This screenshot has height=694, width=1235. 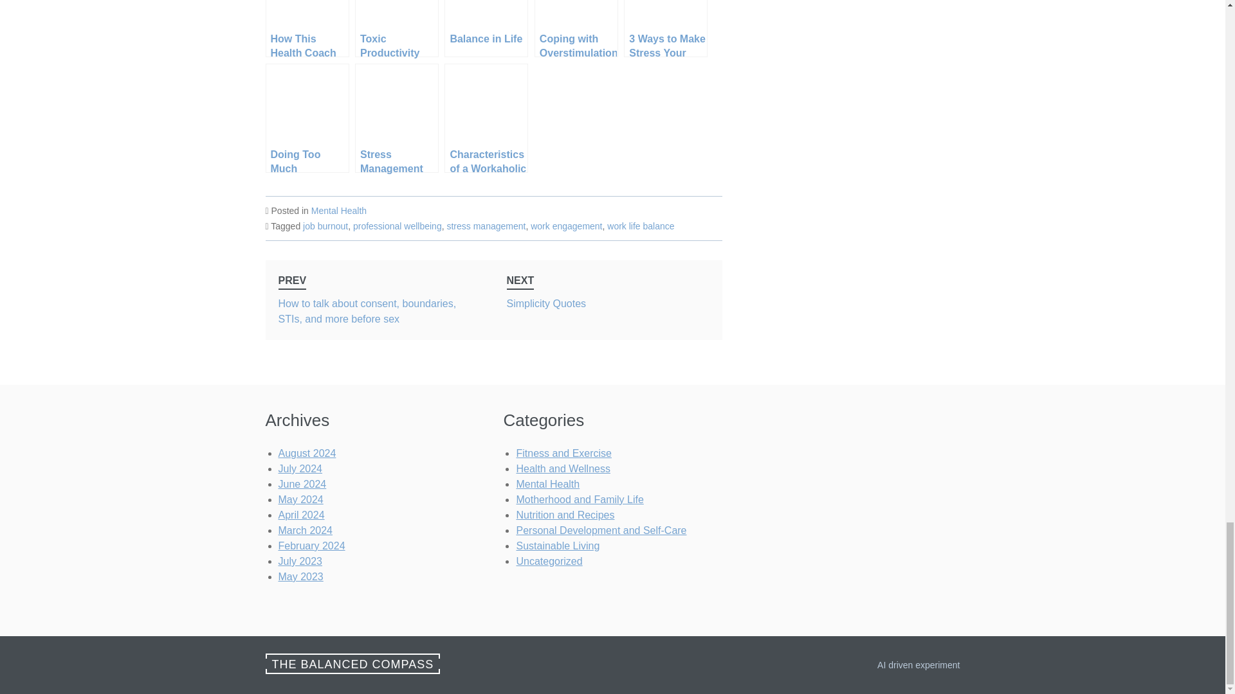 What do you see at coordinates (338, 210) in the screenshot?
I see `Mental Health` at bounding box center [338, 210].